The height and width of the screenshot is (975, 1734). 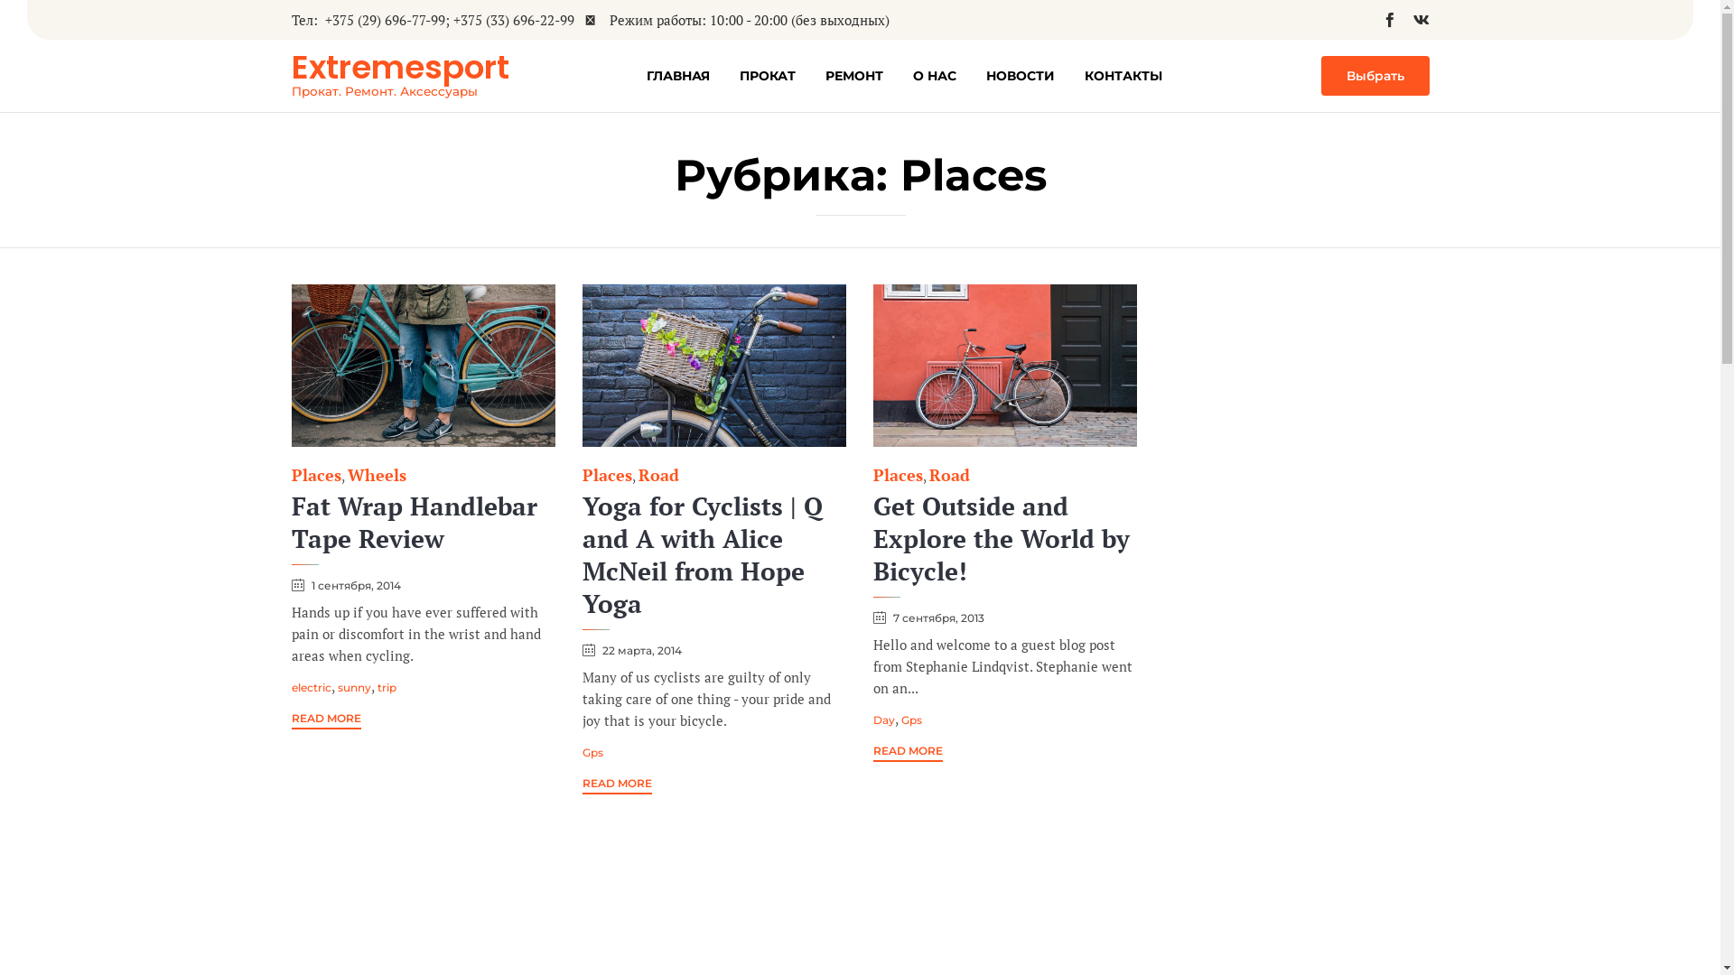 What do you see at coordinates (616, 785) in the screenshot?
I see `READ MORE` at bounding box center [616, 785].